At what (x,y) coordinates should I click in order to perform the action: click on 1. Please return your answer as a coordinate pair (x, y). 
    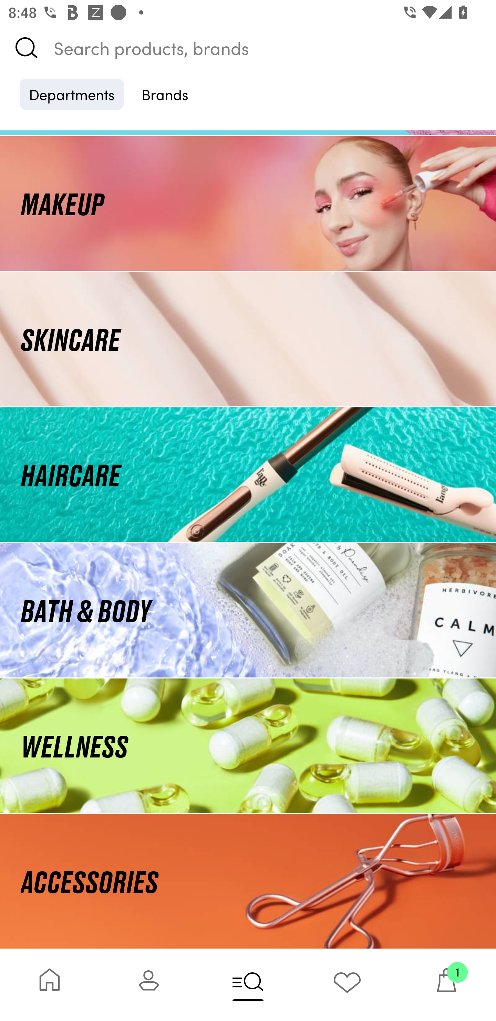
    Looking at the image, I should click on (446, 984).